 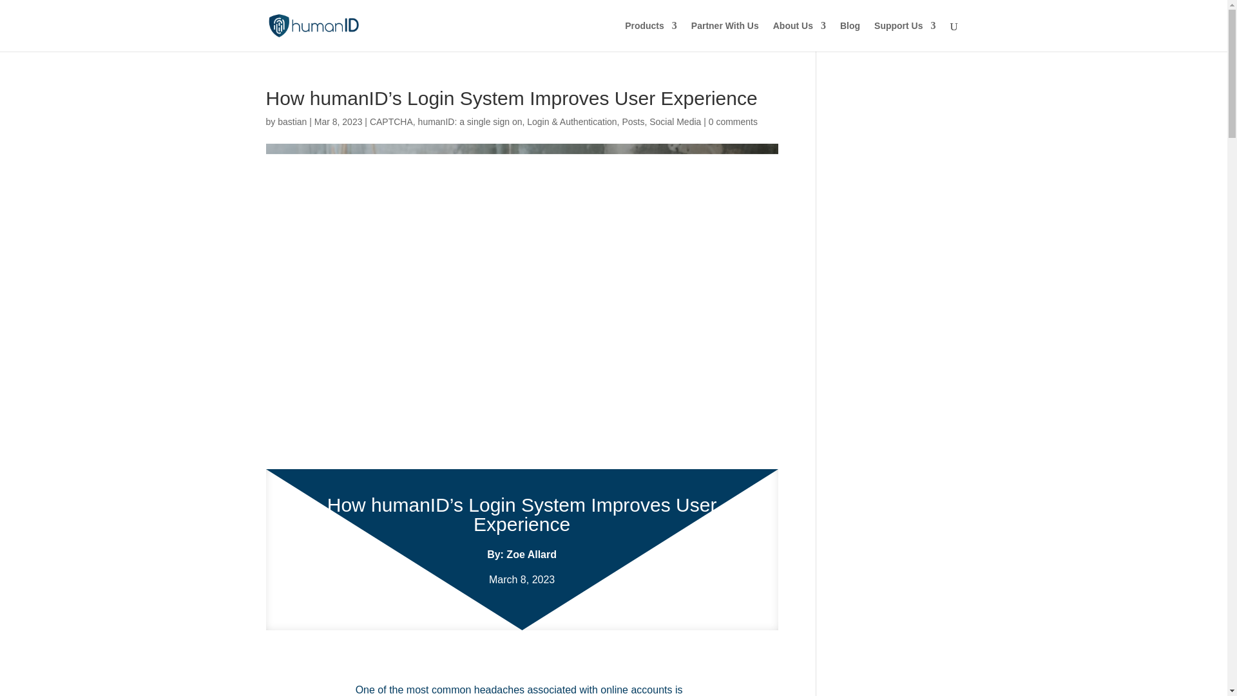 I want to click on About Us, so click(x=800, y=36).